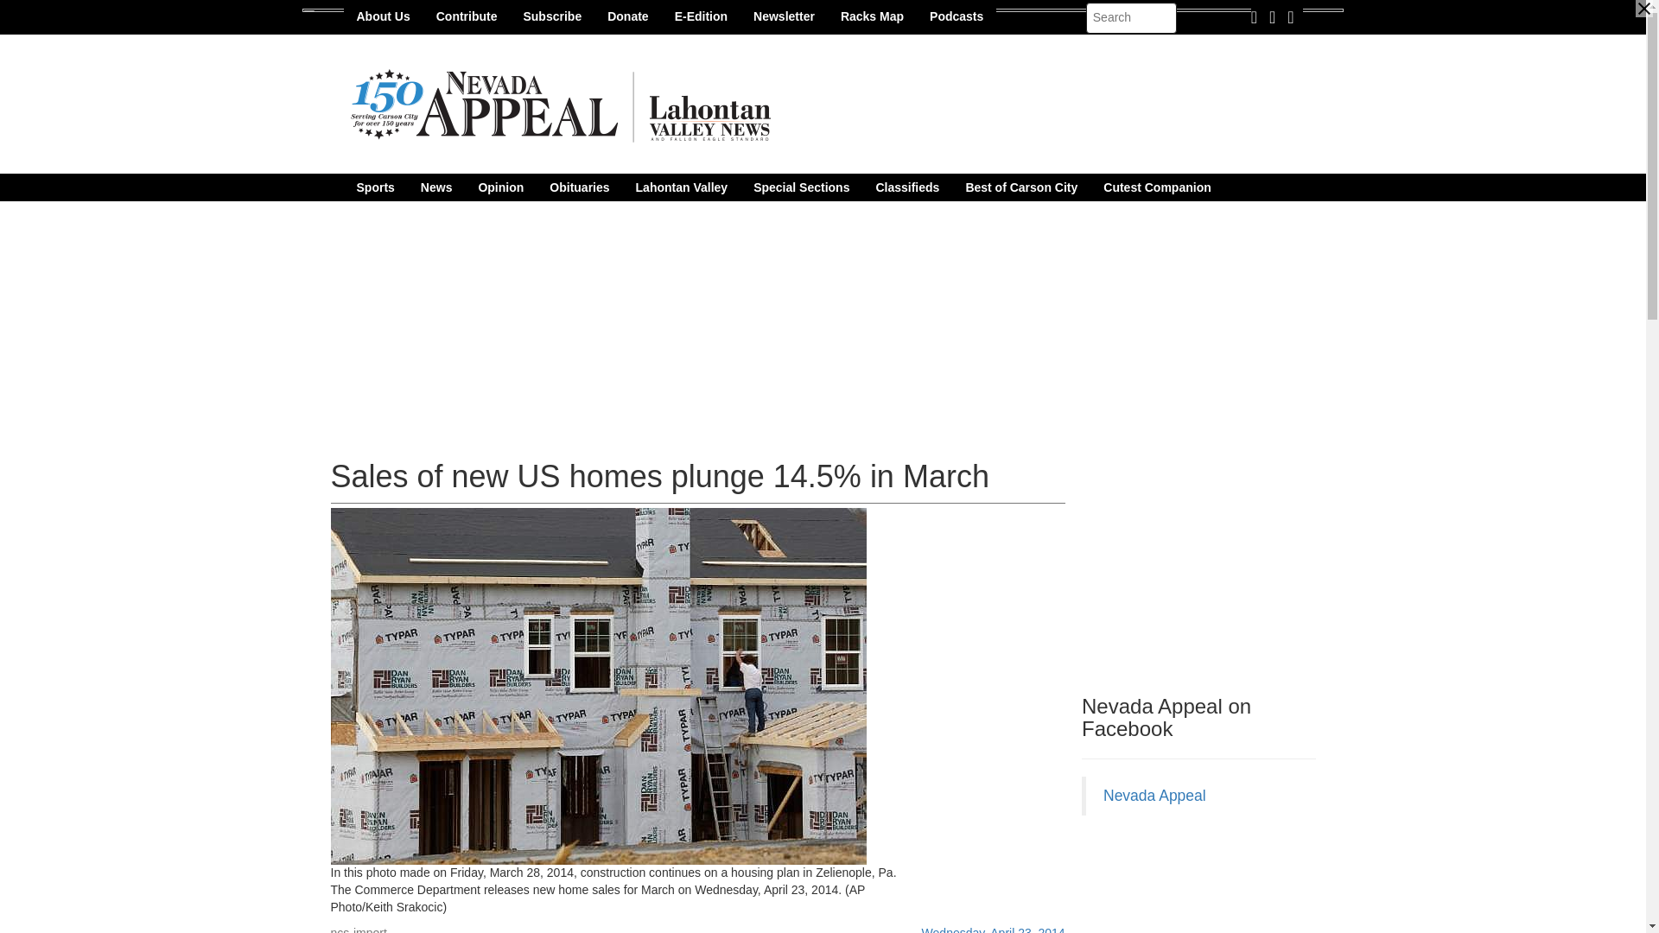  Describe the element at coordinates (957, 16) in the screenshot. I see `Podcasts` at that location.